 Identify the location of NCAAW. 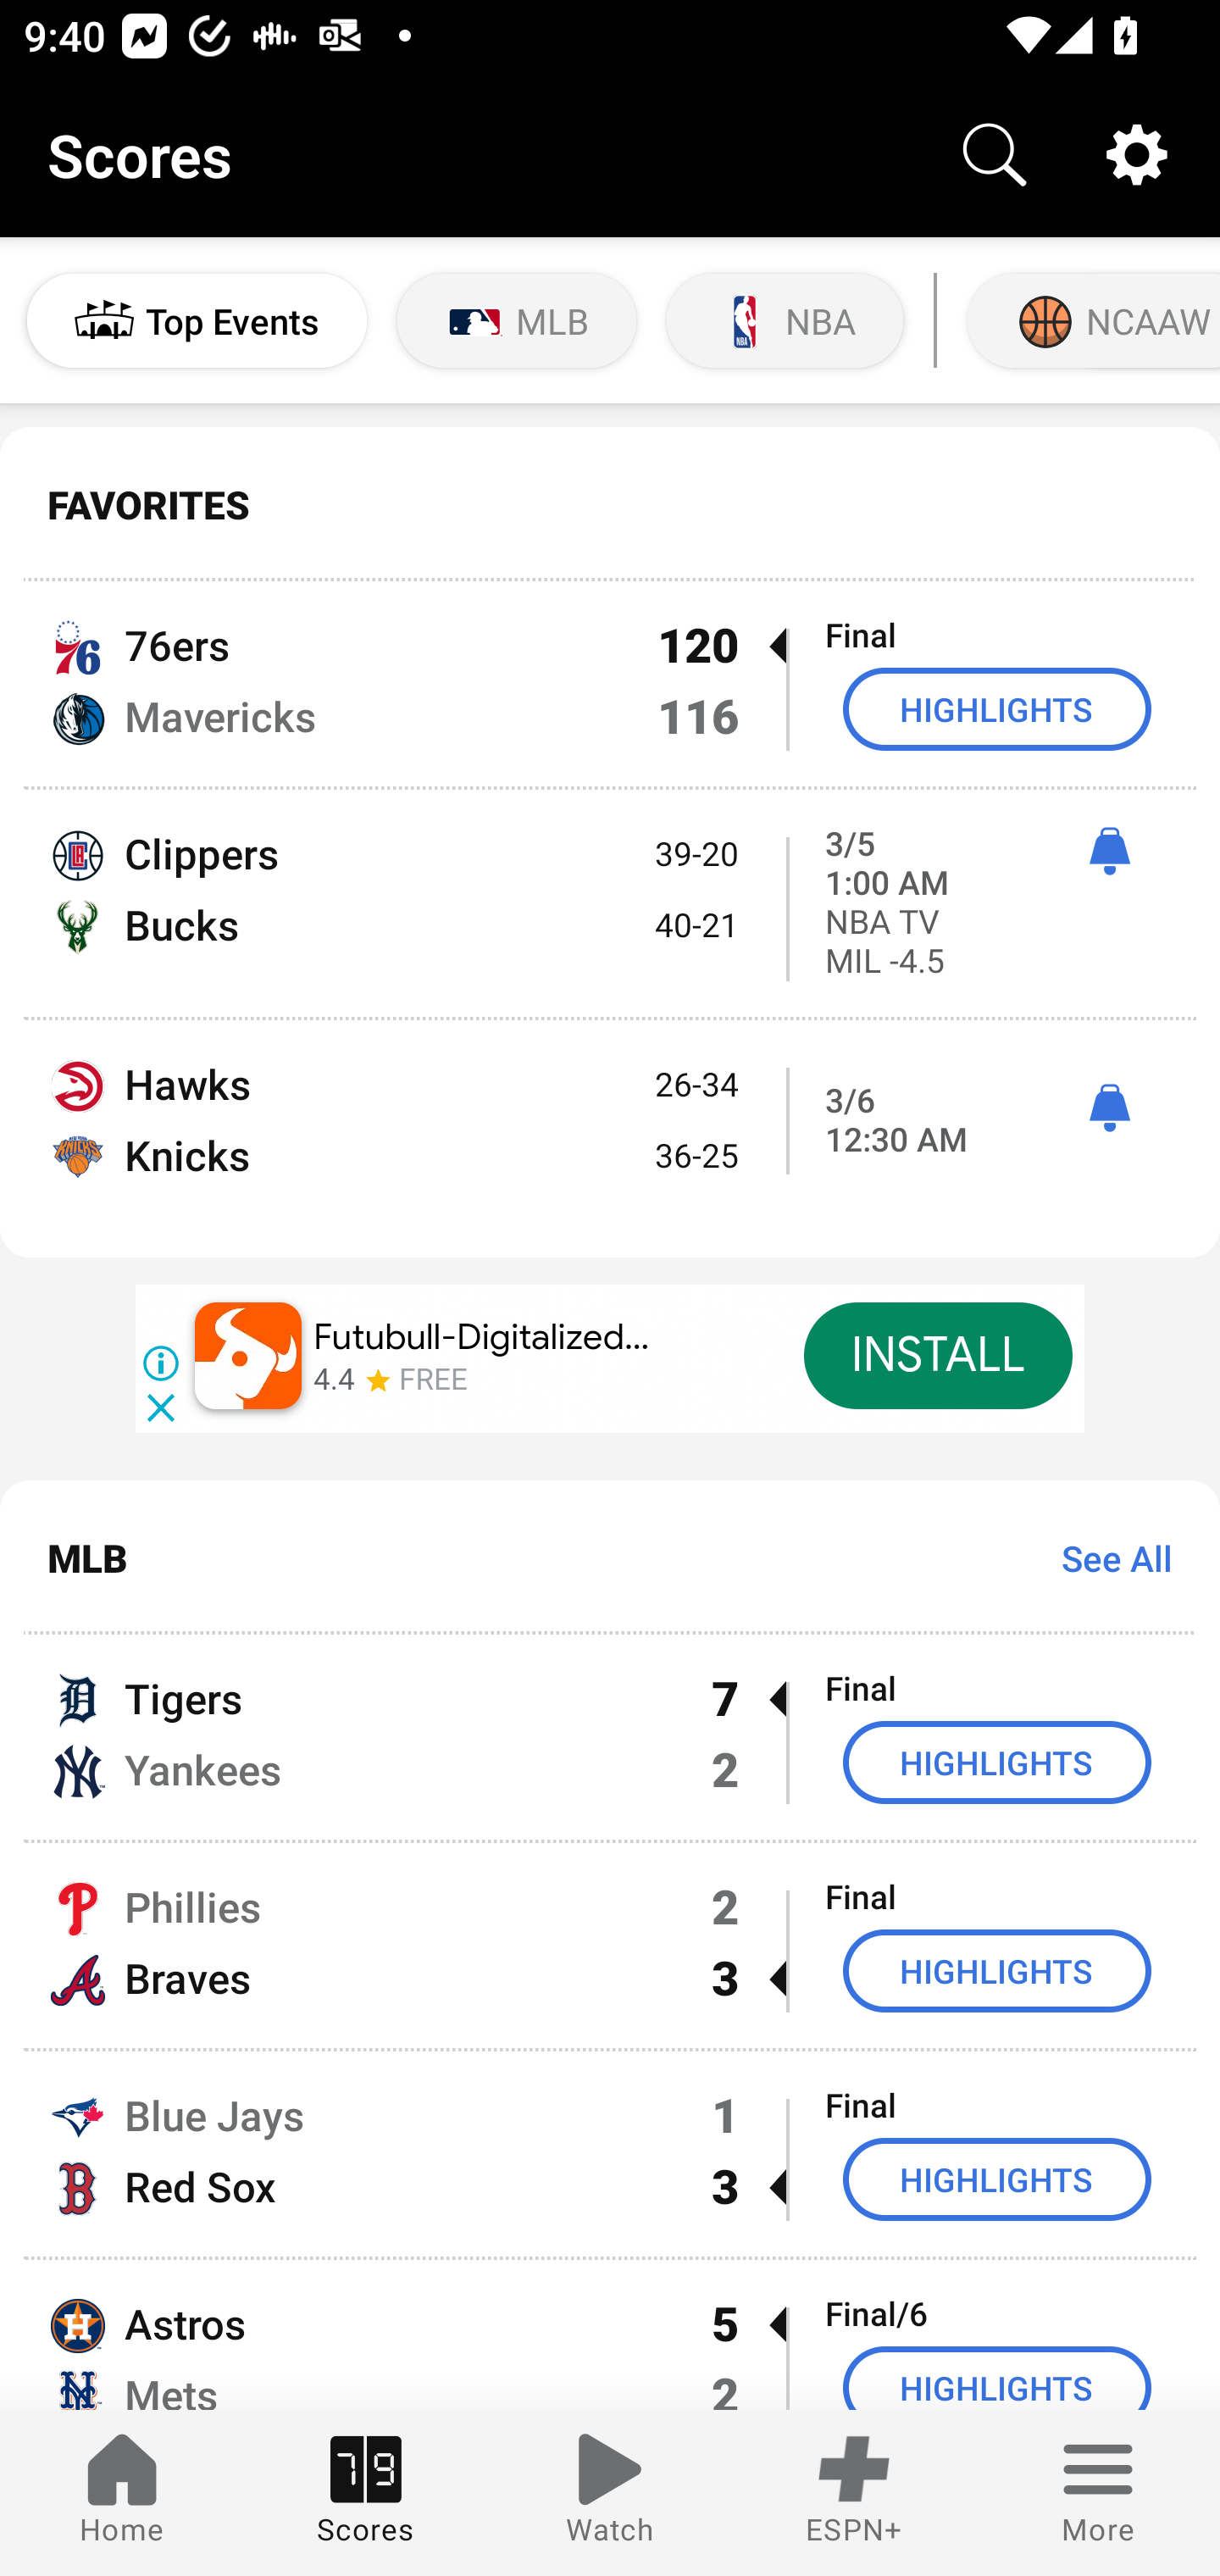
(1090, 320).